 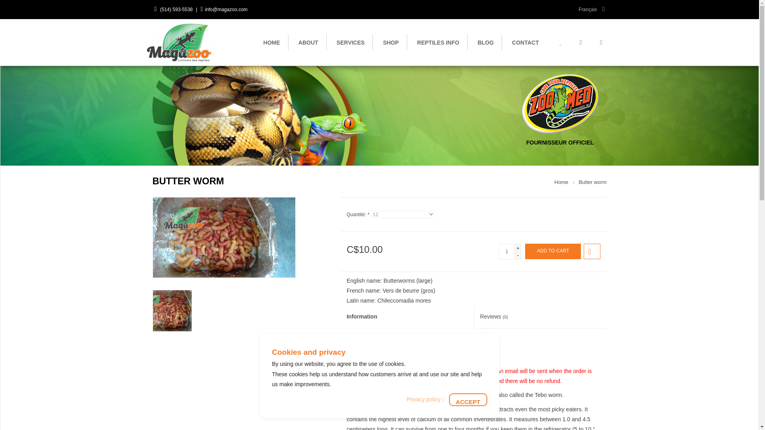 I want to click on Services, so click(x=351, y=42).